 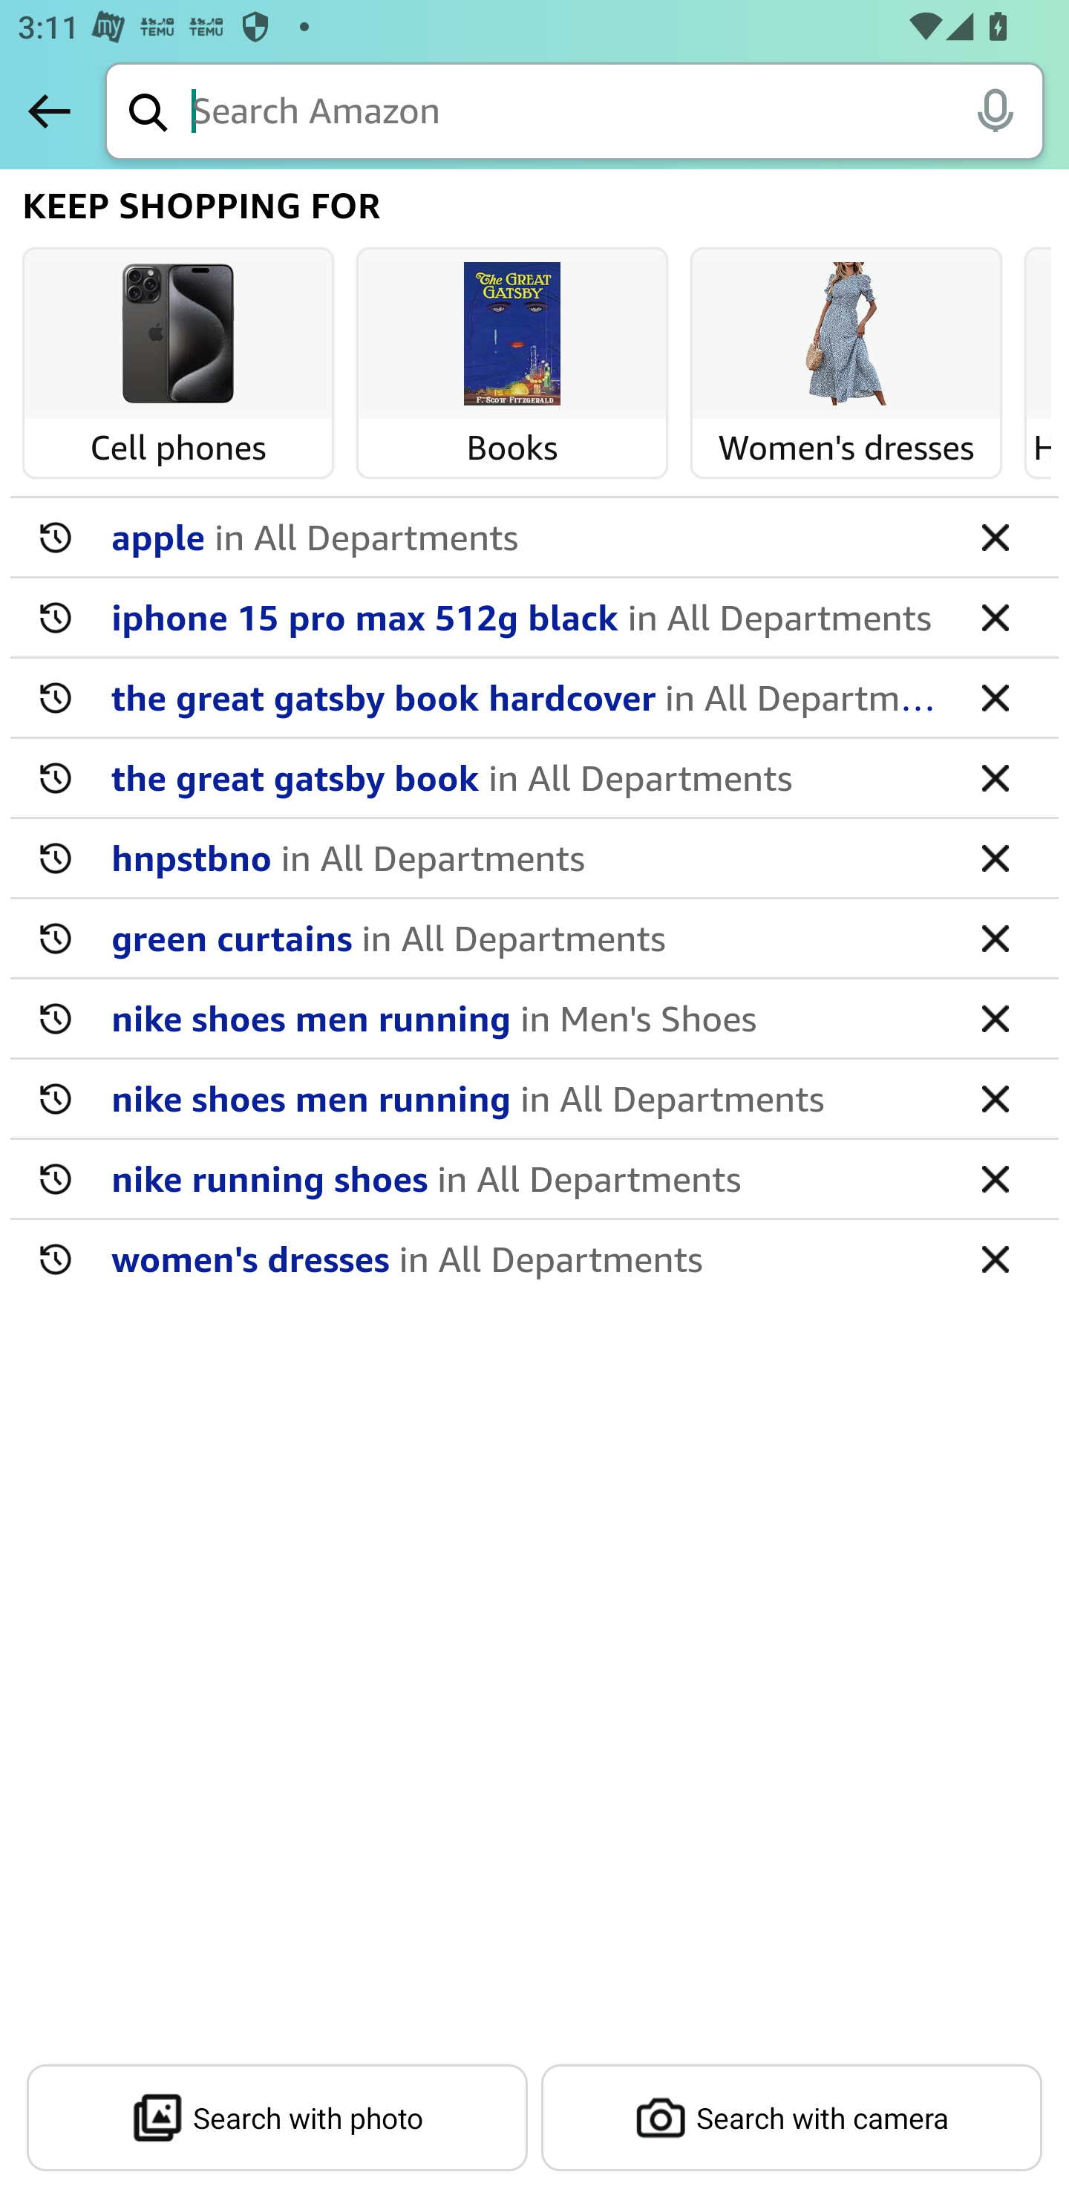 I want to click on women's dresses, so click(x=525, y=1258).